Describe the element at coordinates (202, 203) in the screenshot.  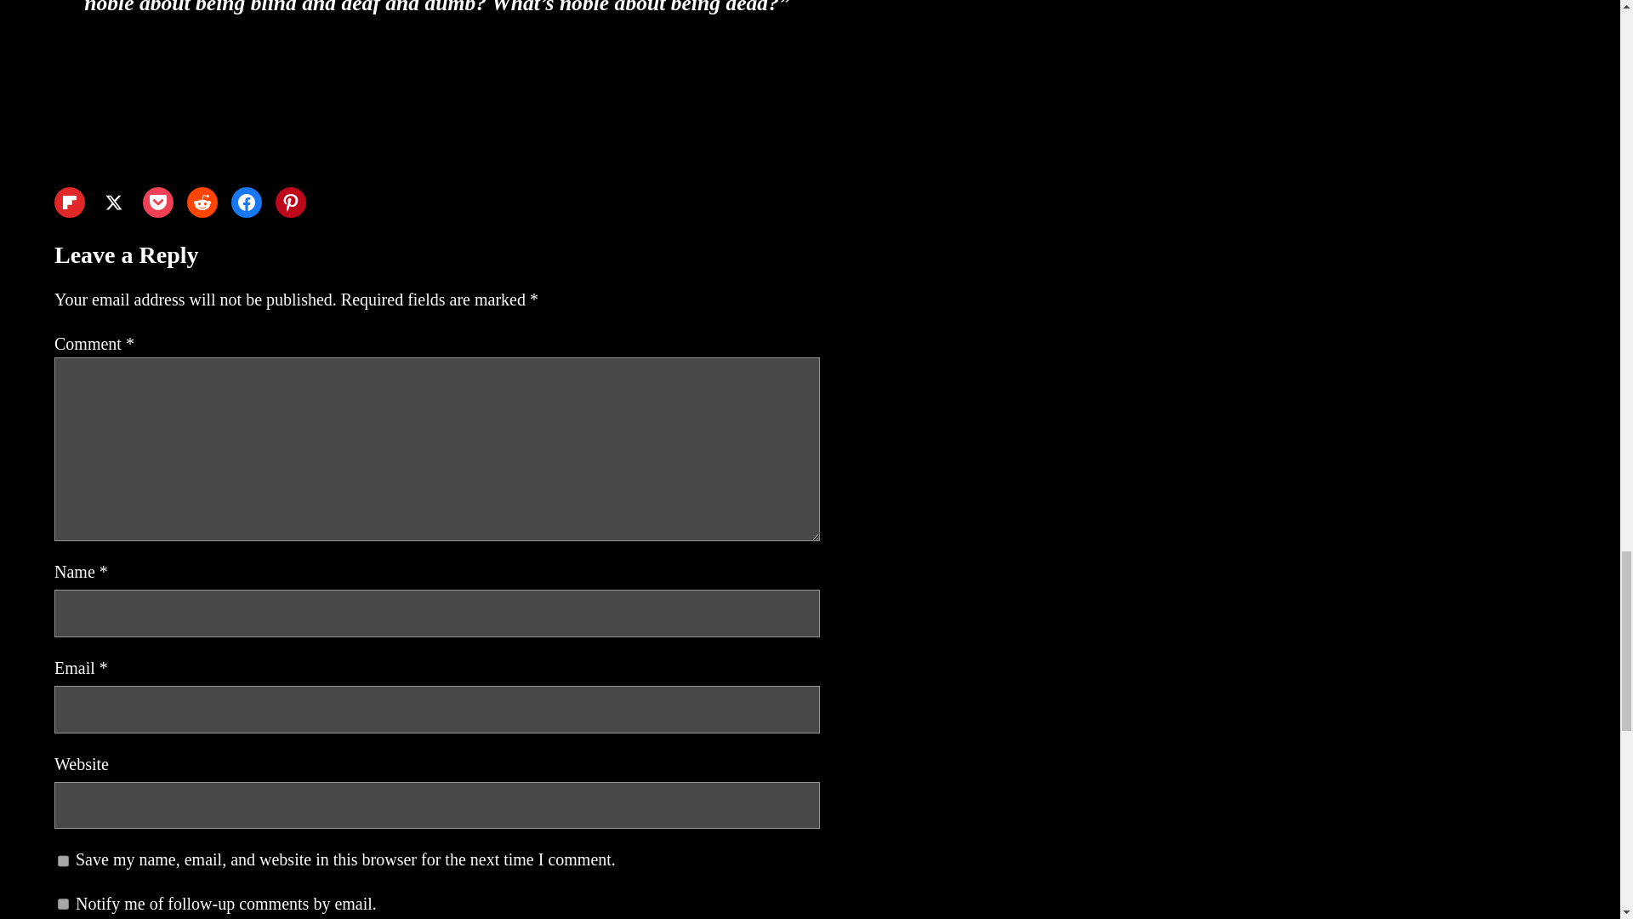
I see `Share on Reddit` at that location.